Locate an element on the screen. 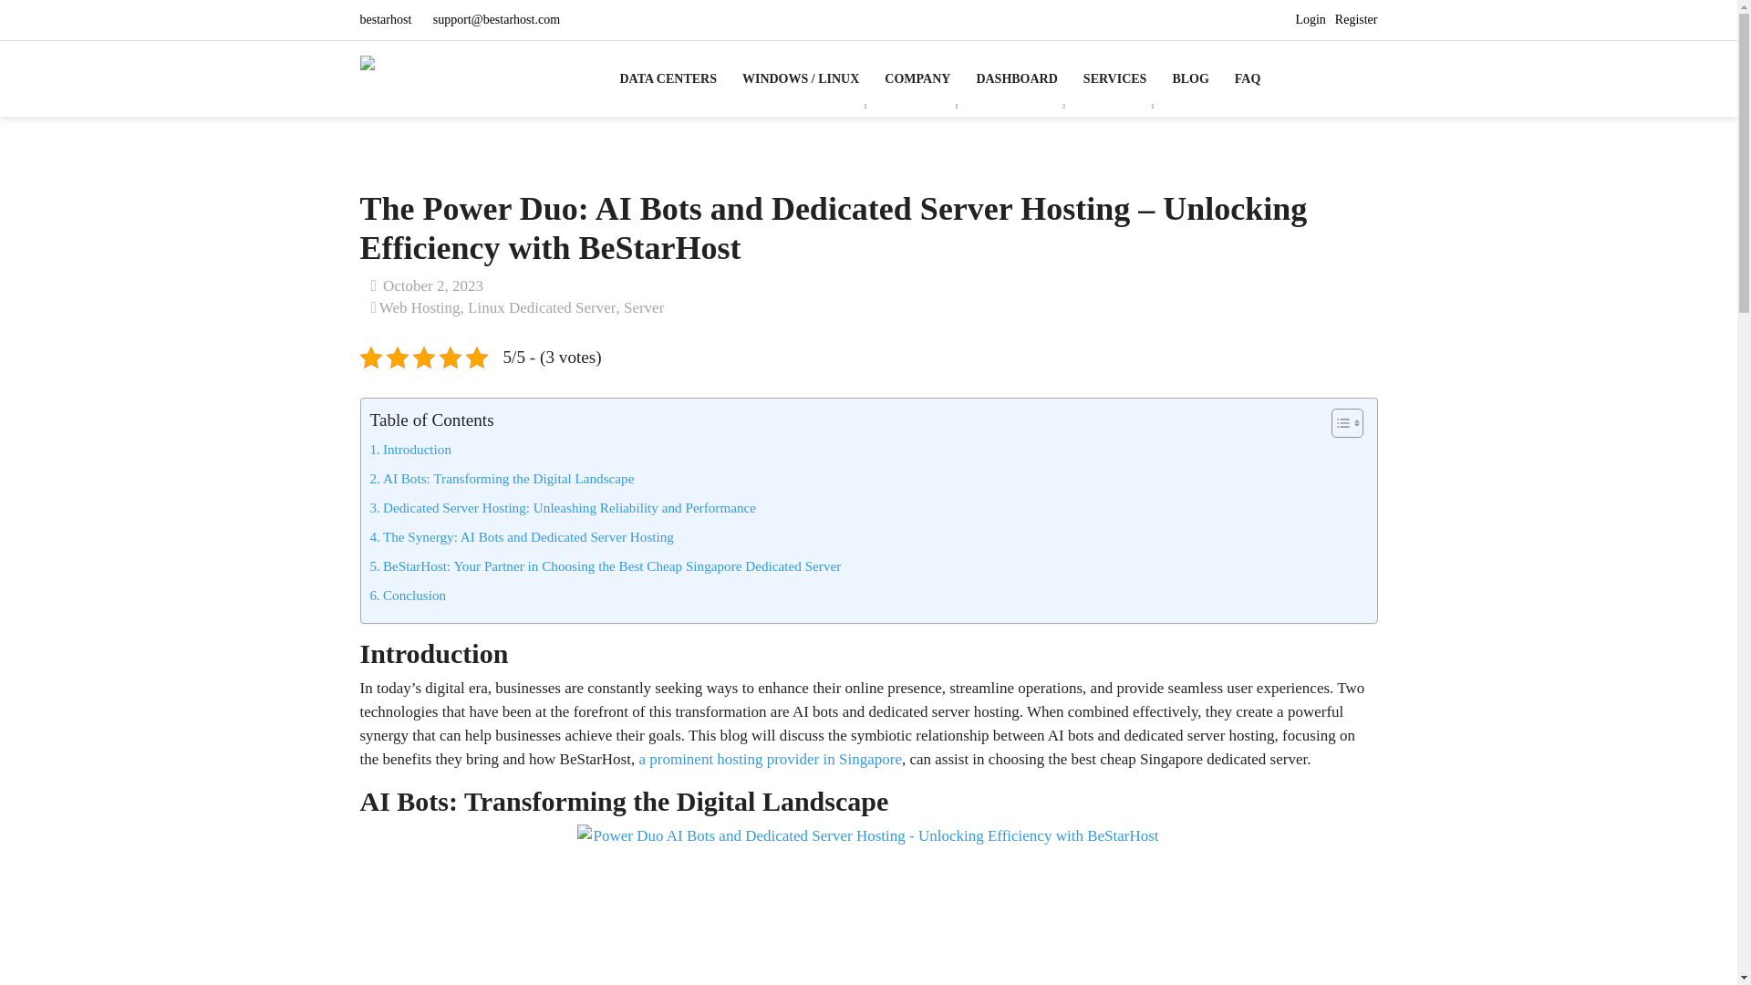 The width and height of the screenshot is (1751, 985). Login is located at coordinates (1310, 20).